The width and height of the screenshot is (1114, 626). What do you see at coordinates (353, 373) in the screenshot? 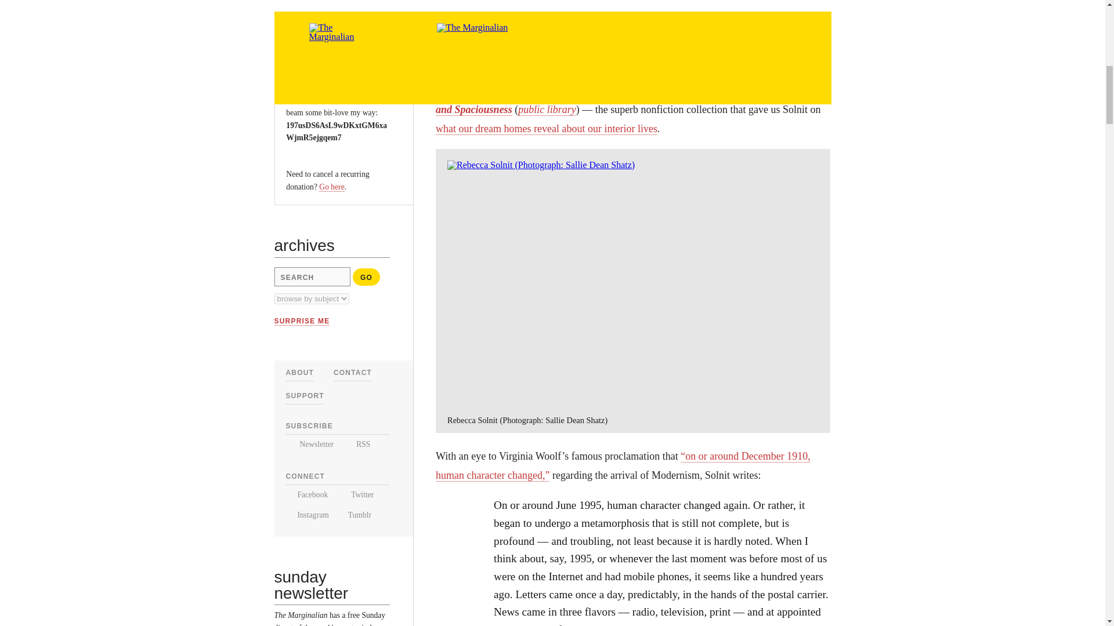
I see `CONTACT` at bounding box center [353, 373].